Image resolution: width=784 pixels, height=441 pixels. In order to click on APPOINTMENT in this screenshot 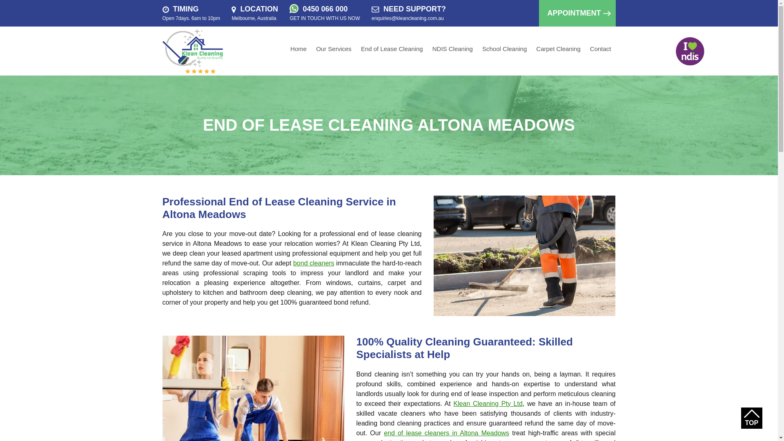, I will do `click(577, 13)`.